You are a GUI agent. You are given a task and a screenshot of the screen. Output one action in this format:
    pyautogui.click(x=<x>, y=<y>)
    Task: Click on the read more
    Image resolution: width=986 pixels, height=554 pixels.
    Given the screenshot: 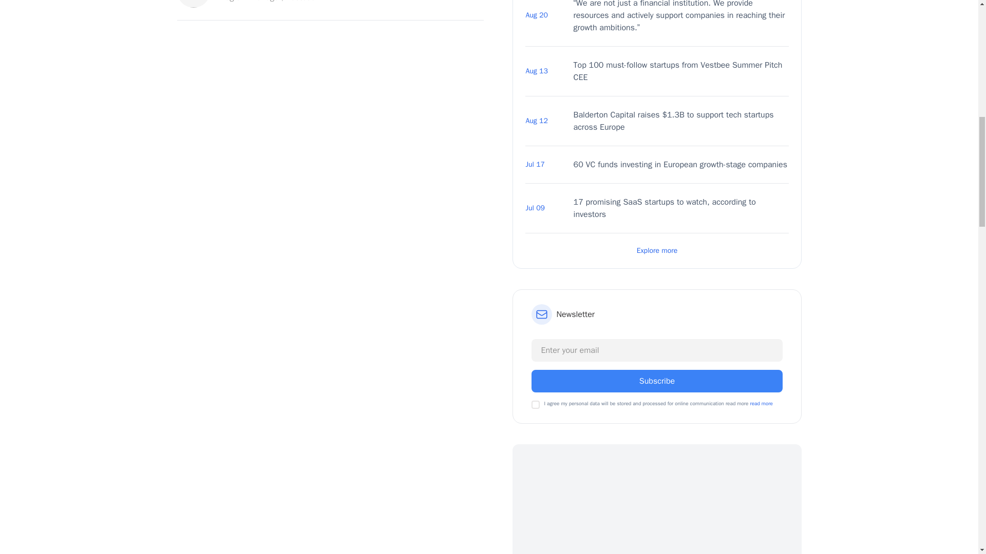 What is the action you would take?
    pyautogui.click(x=761, y=403)
    